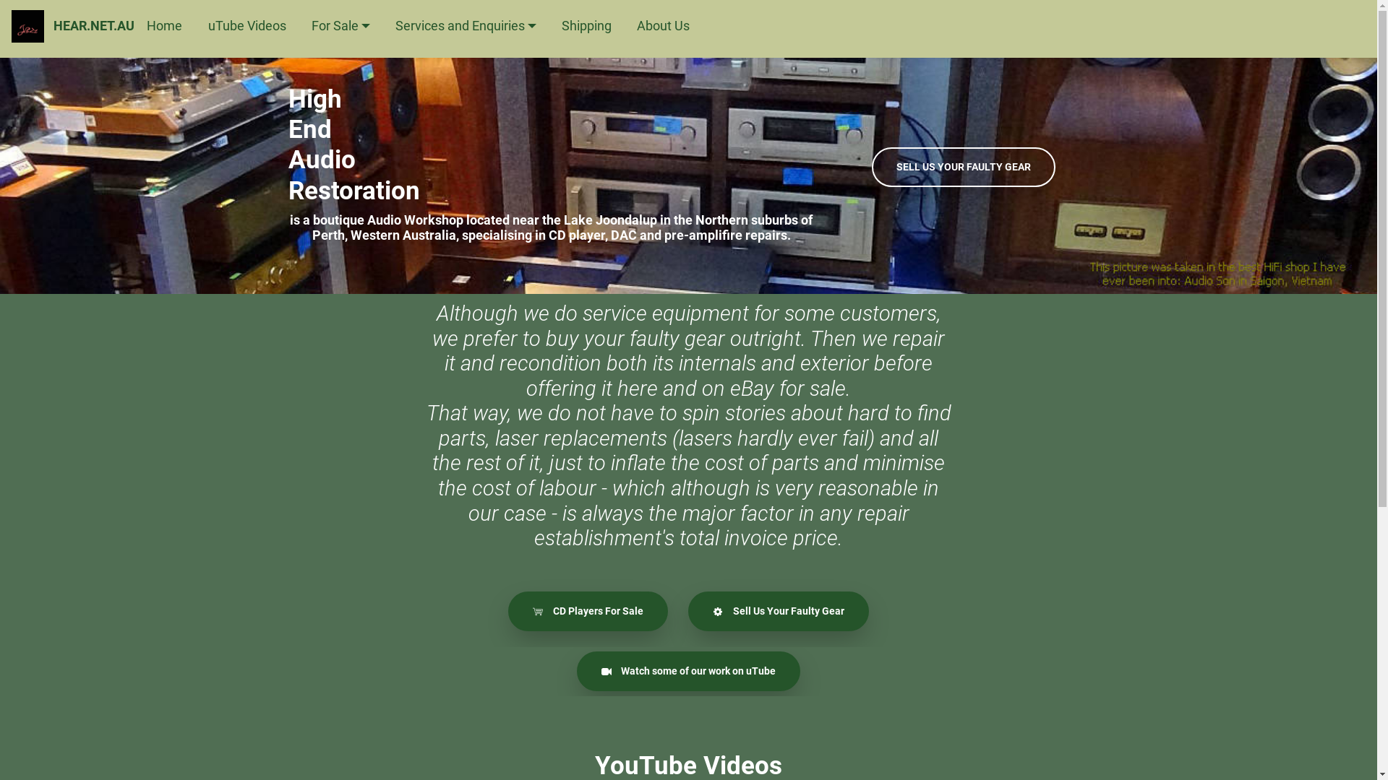  What do you see at coordinates (778, 611) in the screenshot?
I see `Sell Us Your Faulty Gear` at bounding box center [778, 611].